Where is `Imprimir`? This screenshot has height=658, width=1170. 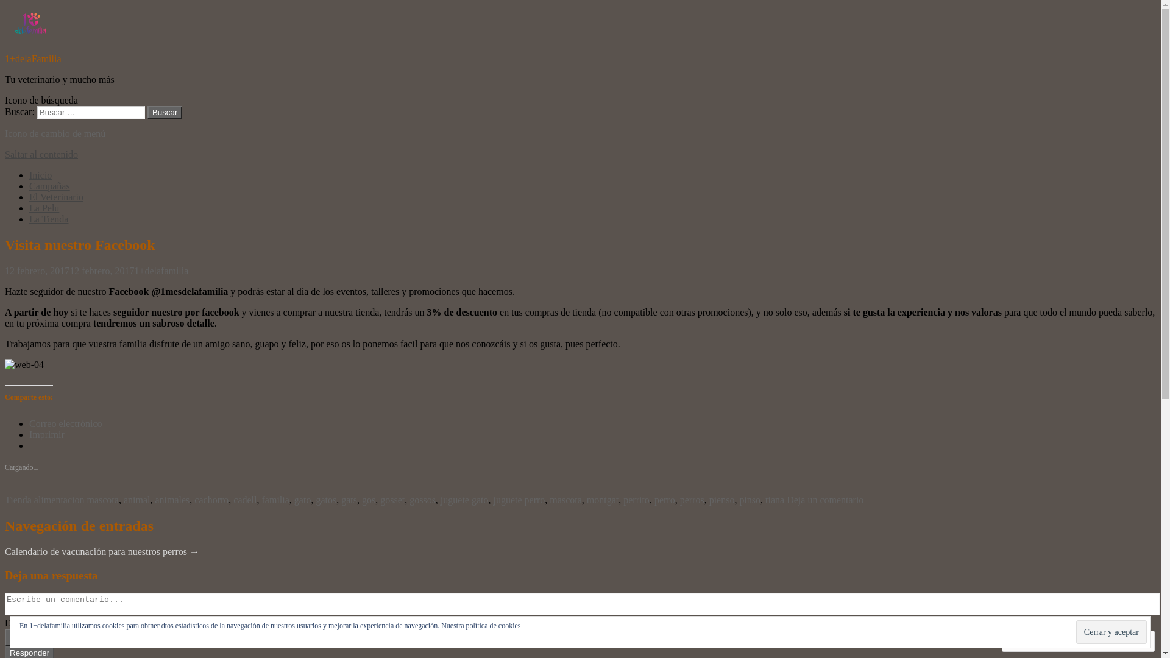
Imprimir is located at coordinates (47, 435).